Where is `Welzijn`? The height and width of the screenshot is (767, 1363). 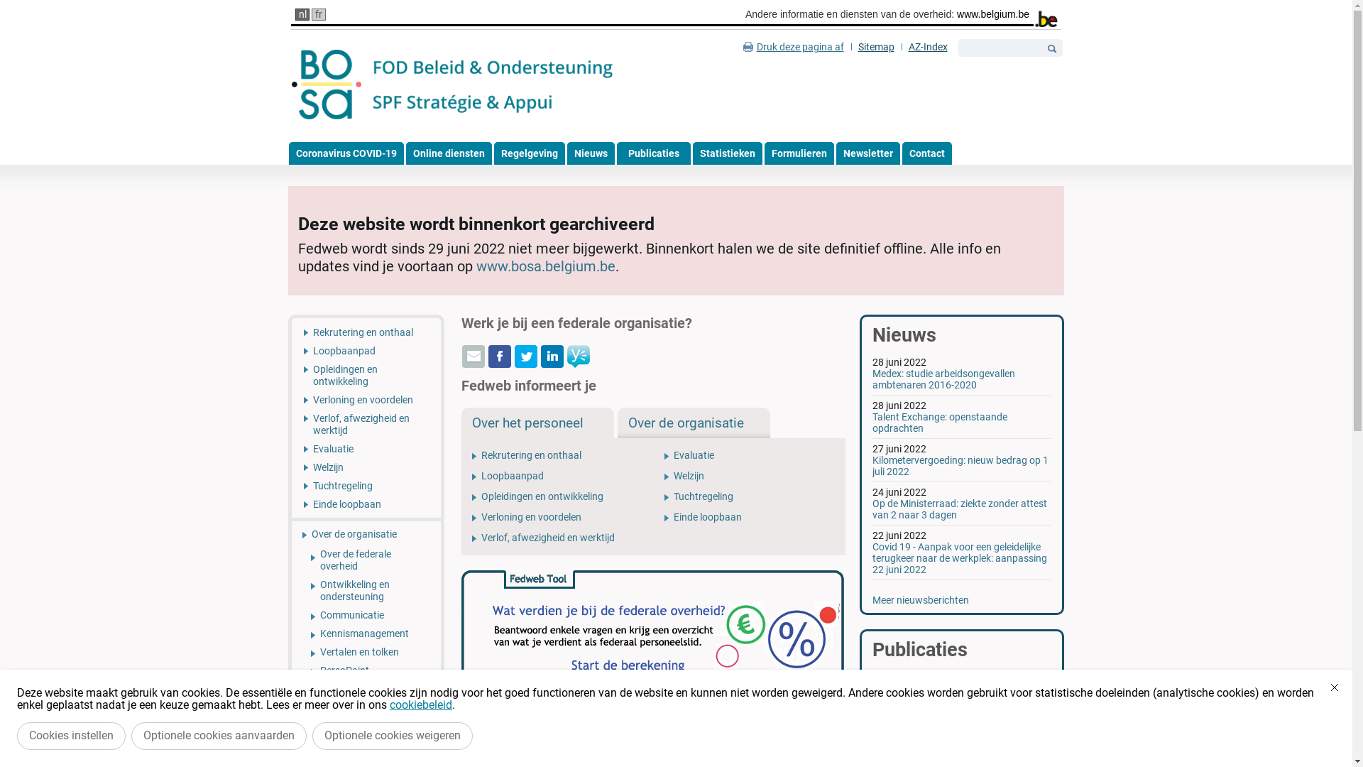
Welzijn is located at coordinates (366, 467).